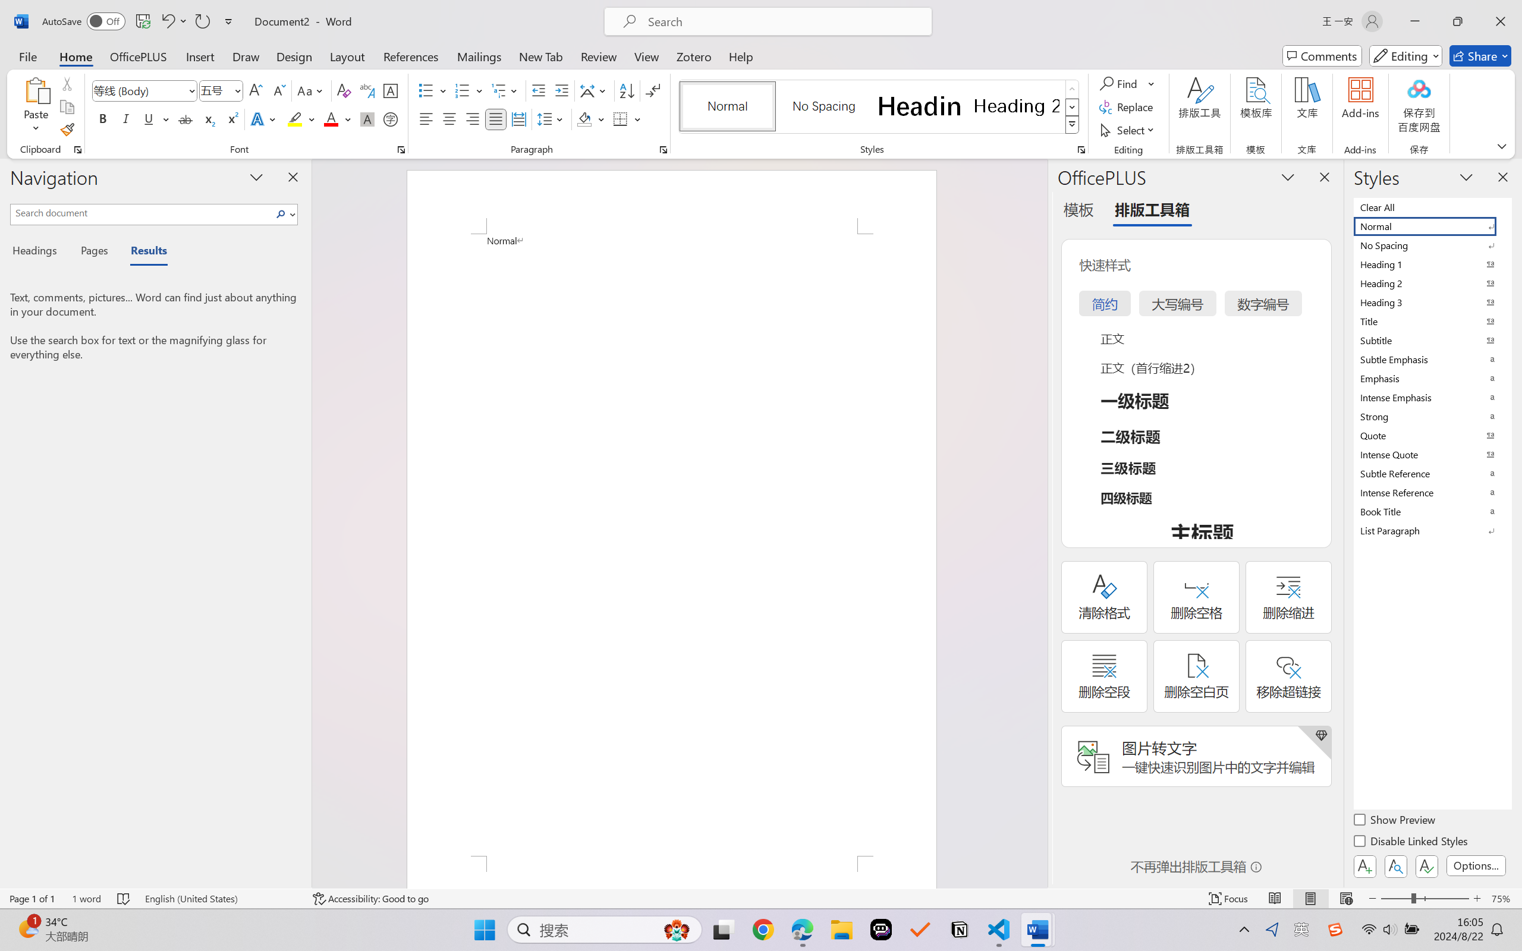 Image resolution: width=1522 pixels, height=951 pixels. What do you see at coordinates (278, 90) in the screenshot?
I see `Shrink Font` at bounding box center [278, 90].